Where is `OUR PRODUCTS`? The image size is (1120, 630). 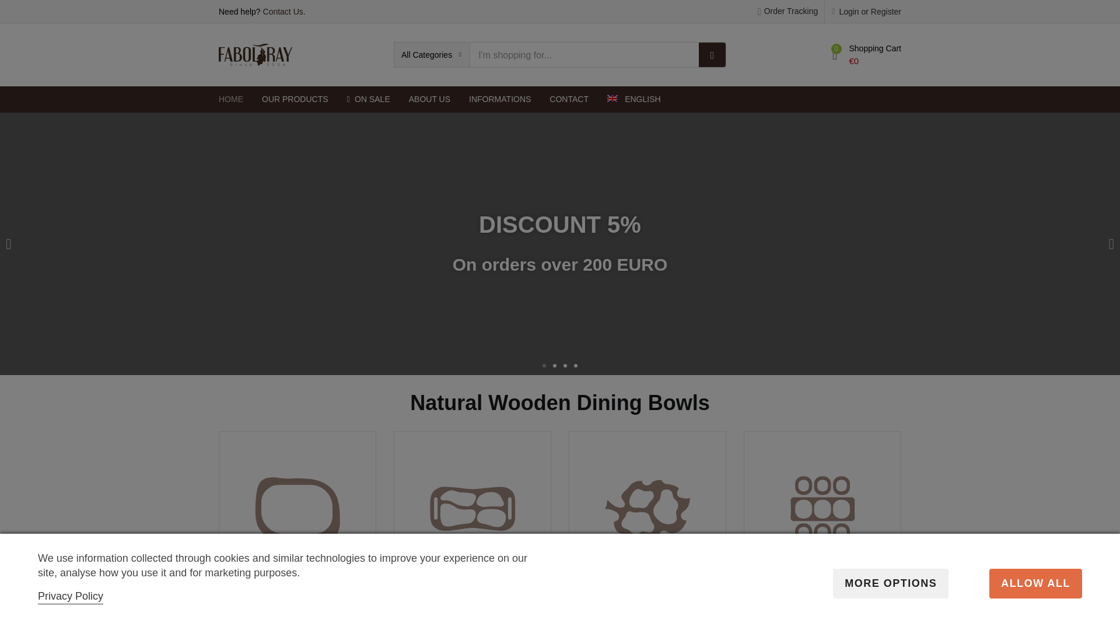 OUR PRODUCTS is located at coordinates (295, 99).